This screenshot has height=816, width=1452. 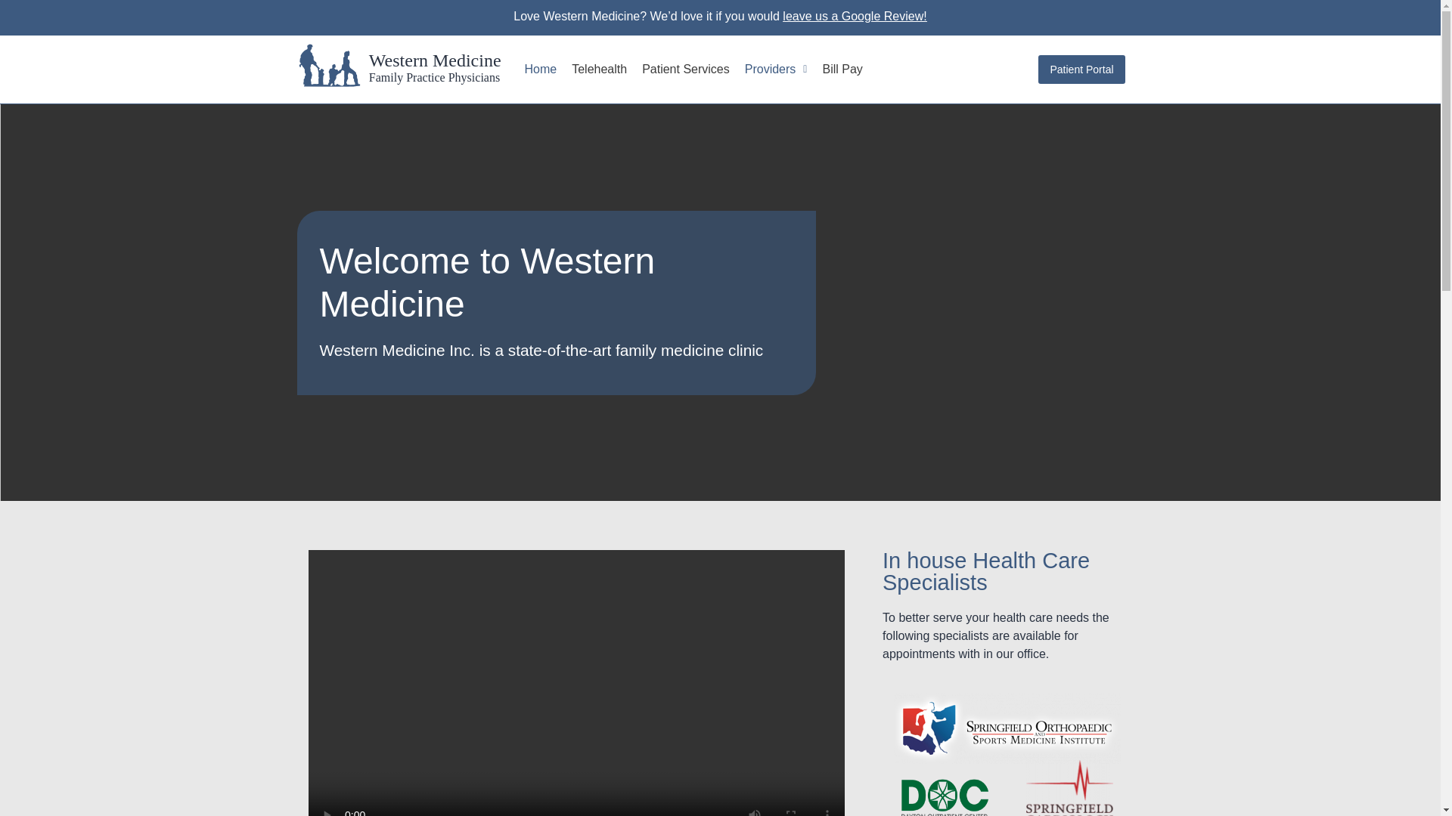 What do you see at coordinates (599, 69) in the screenshot?
I see `Telehealth` at bounding box center [599, 69].